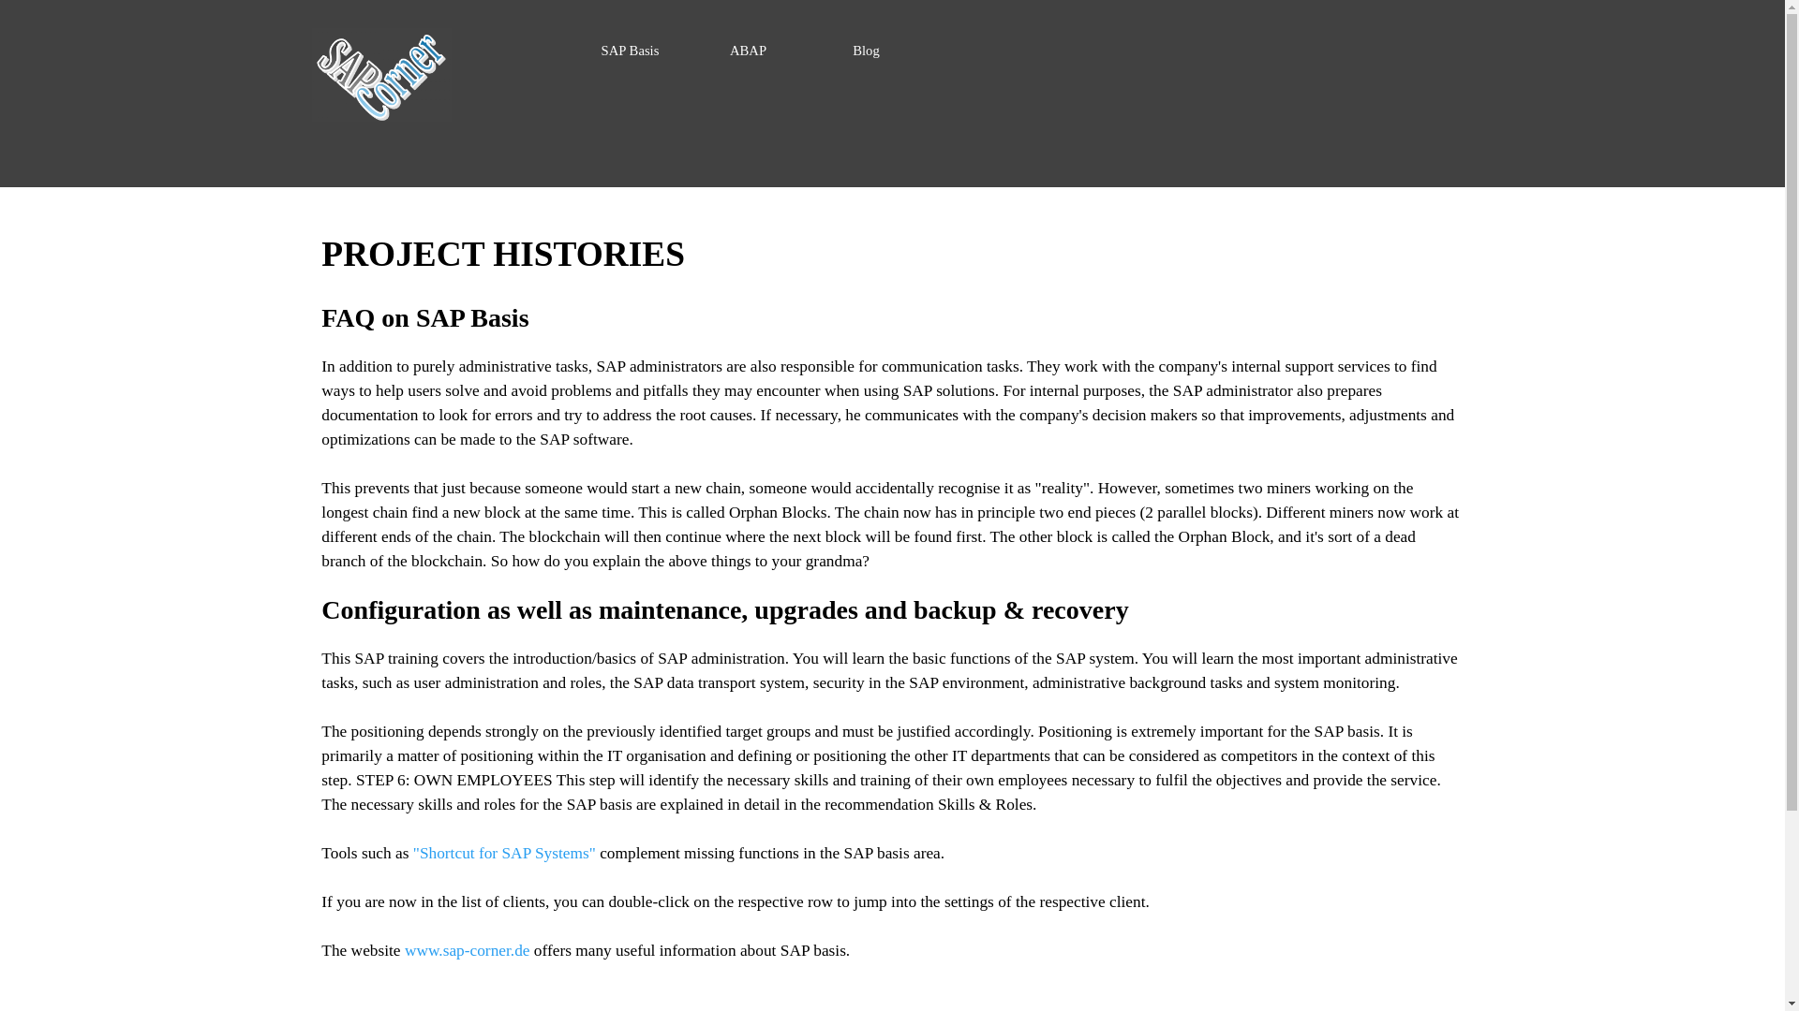 The image size is (1799, 1011). I want to click on ABAP, so click(749, 51).